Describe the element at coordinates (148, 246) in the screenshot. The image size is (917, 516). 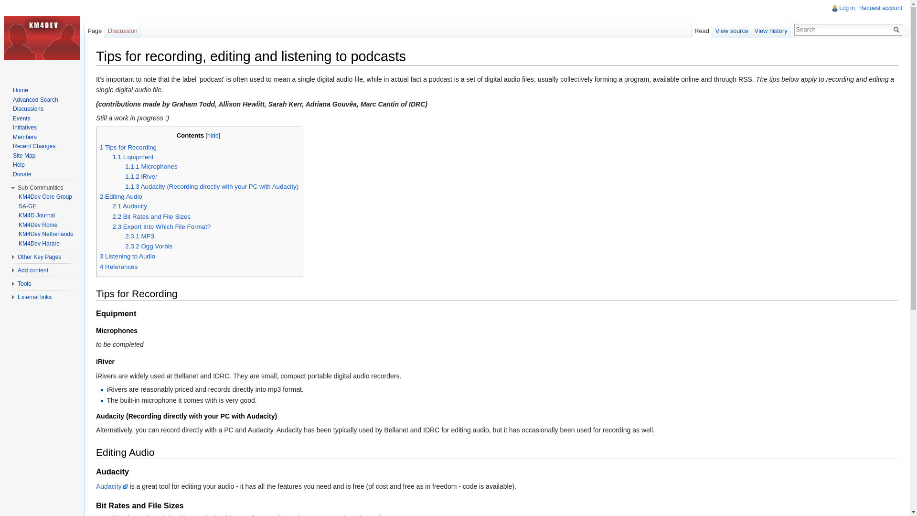
I see `2.3.2 Ogg Vorbis` at that location.